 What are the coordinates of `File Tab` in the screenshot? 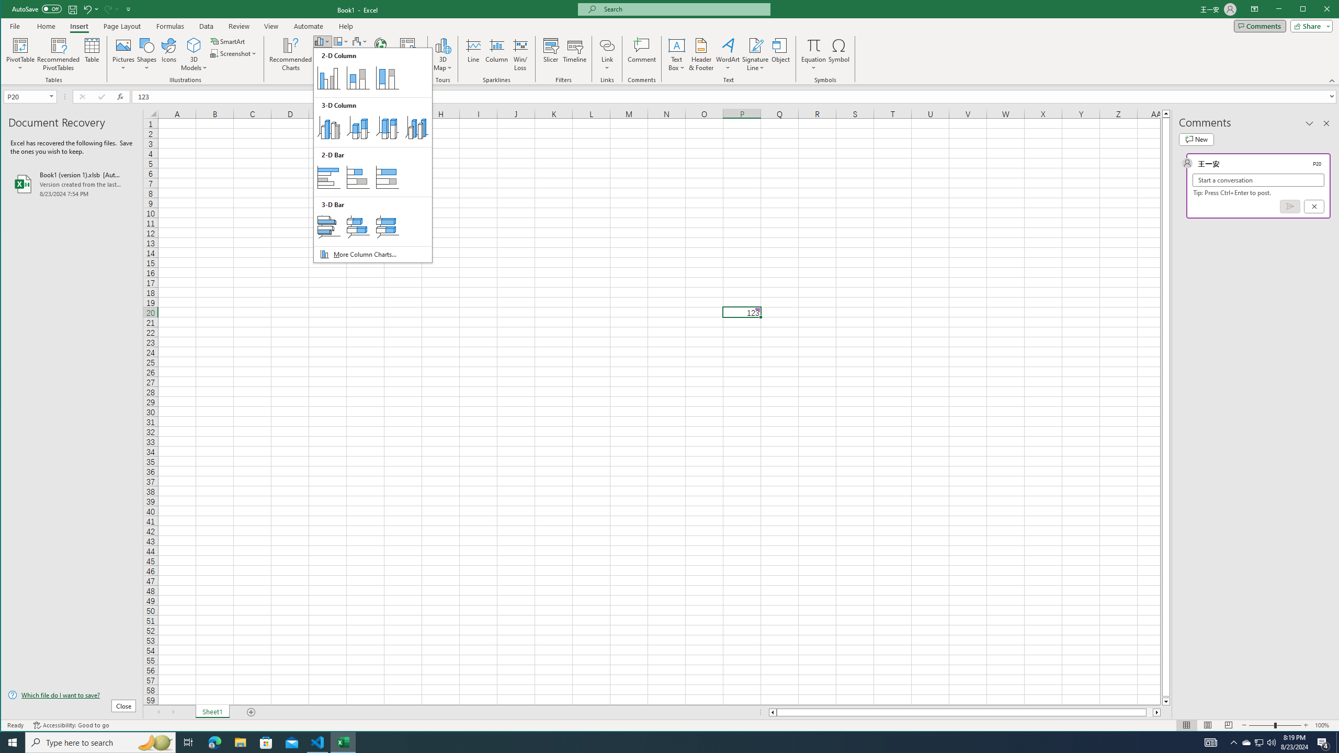 It's located at (15, 26).